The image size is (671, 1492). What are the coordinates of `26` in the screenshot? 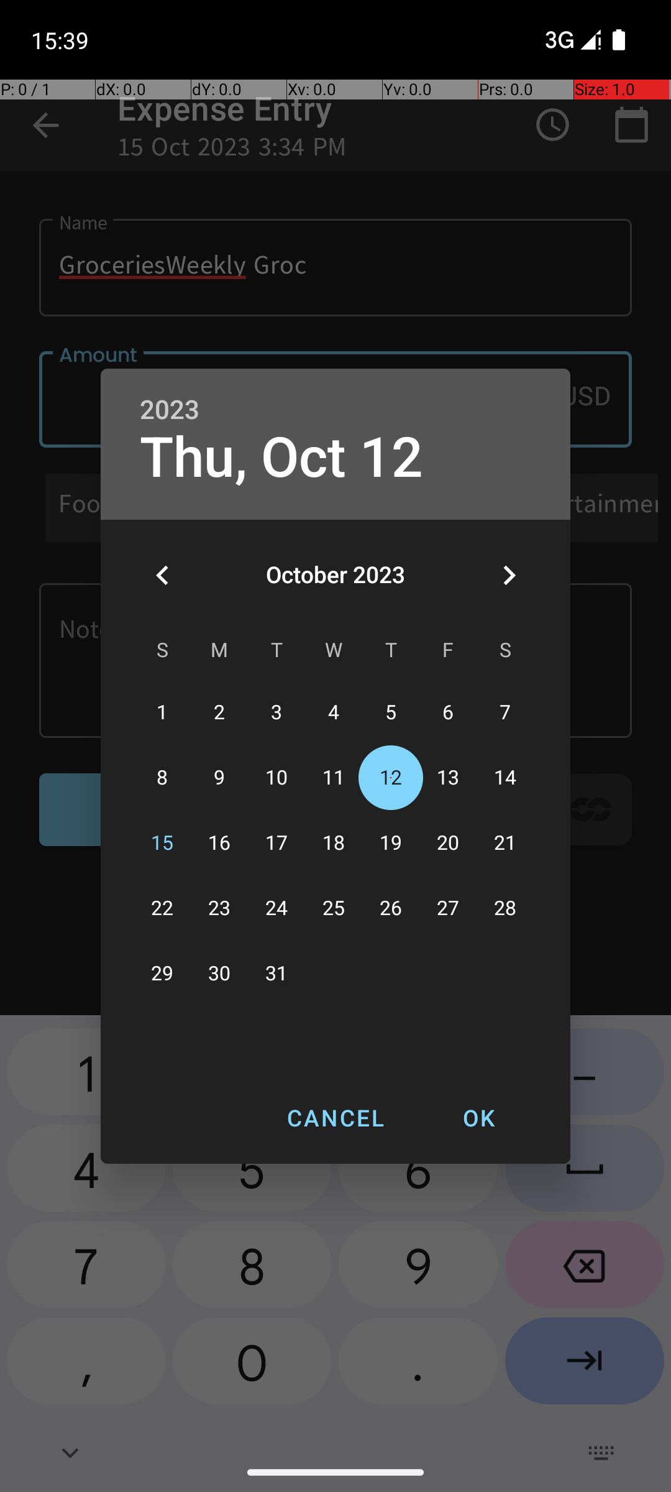 It's located at (391, 909).